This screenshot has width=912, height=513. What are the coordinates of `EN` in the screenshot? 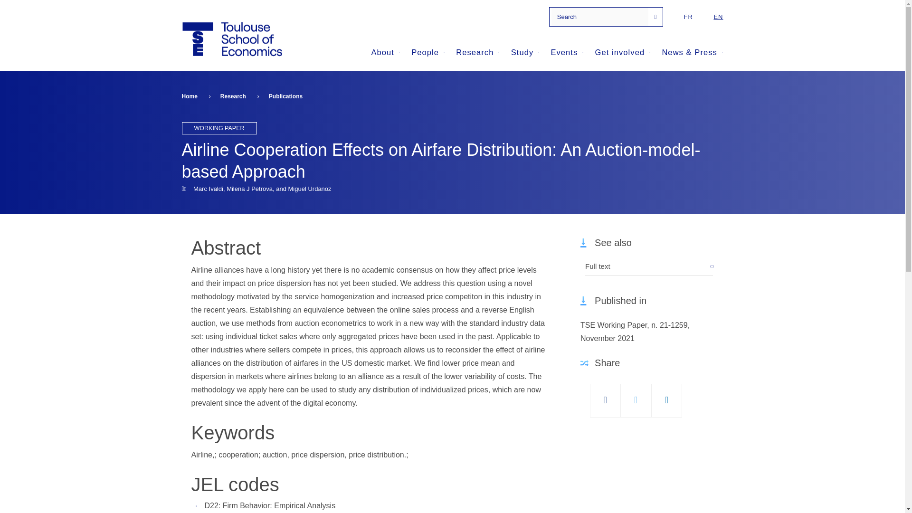 It's located at (713, 17).